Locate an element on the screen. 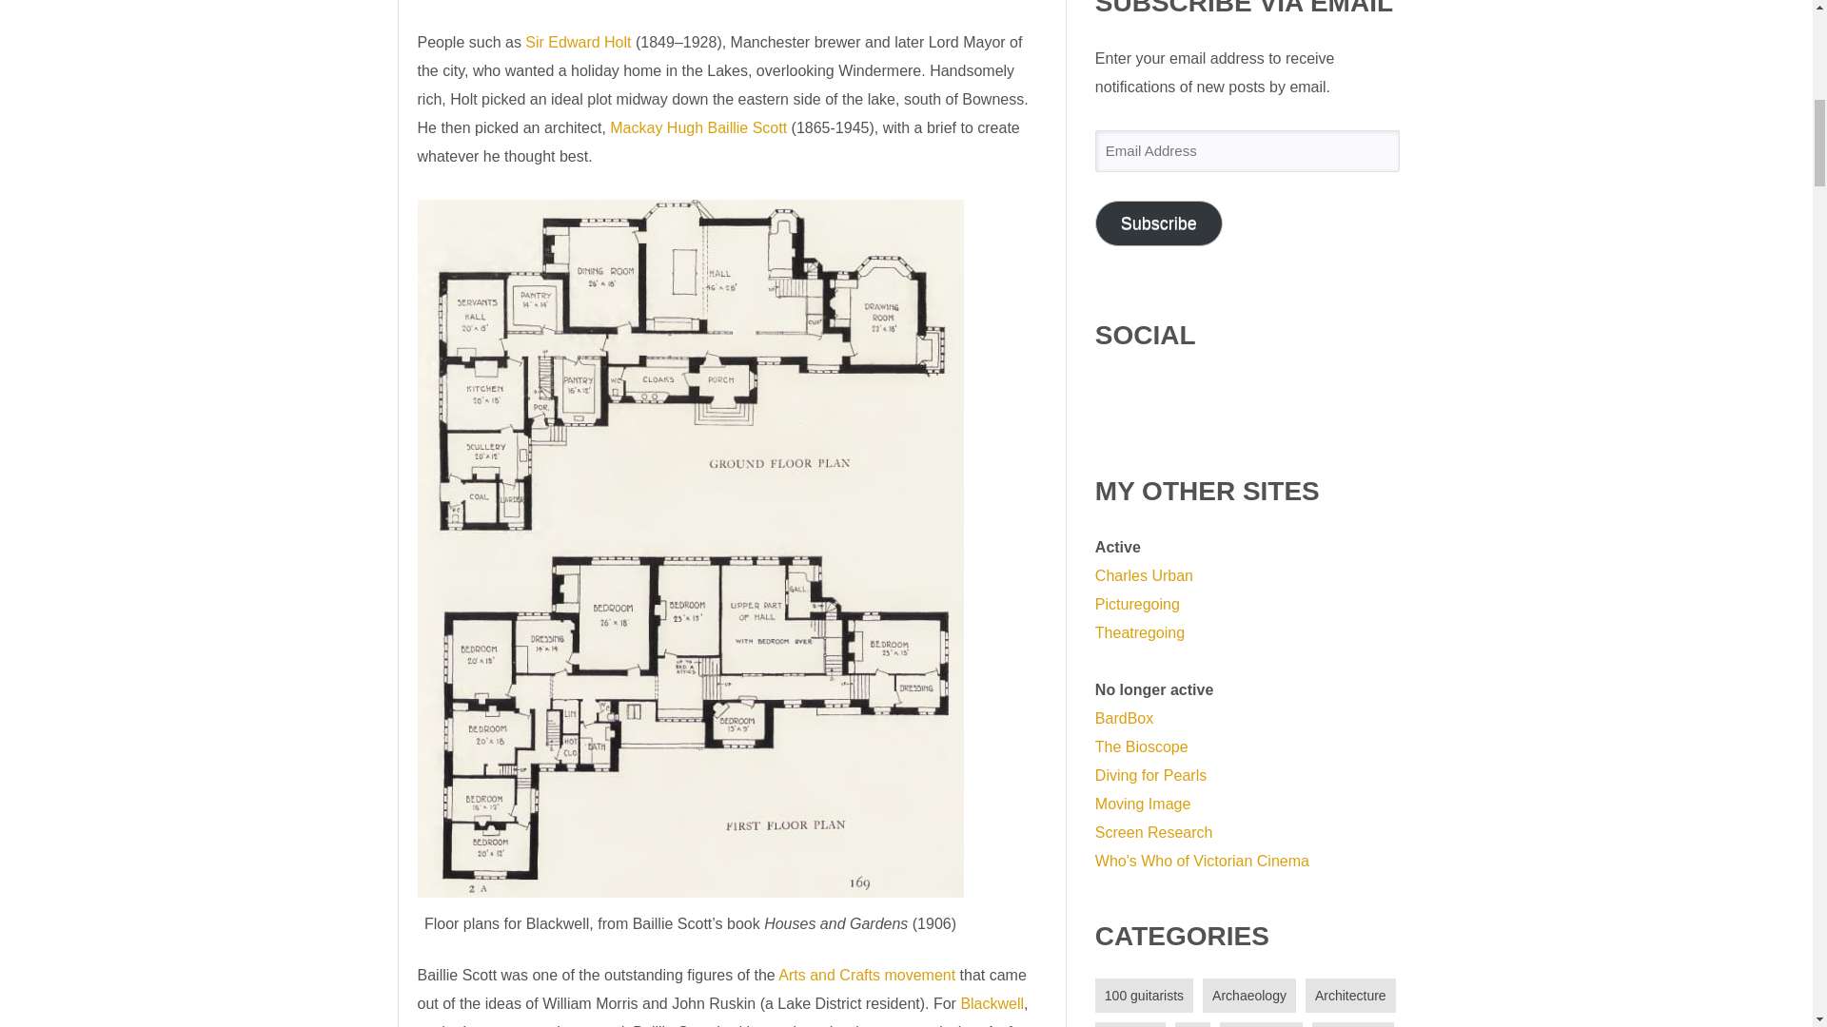 Image resolution: width=1827 pixels, height=1027 pixels. Blackwell is located at coordinates (992, 1002).